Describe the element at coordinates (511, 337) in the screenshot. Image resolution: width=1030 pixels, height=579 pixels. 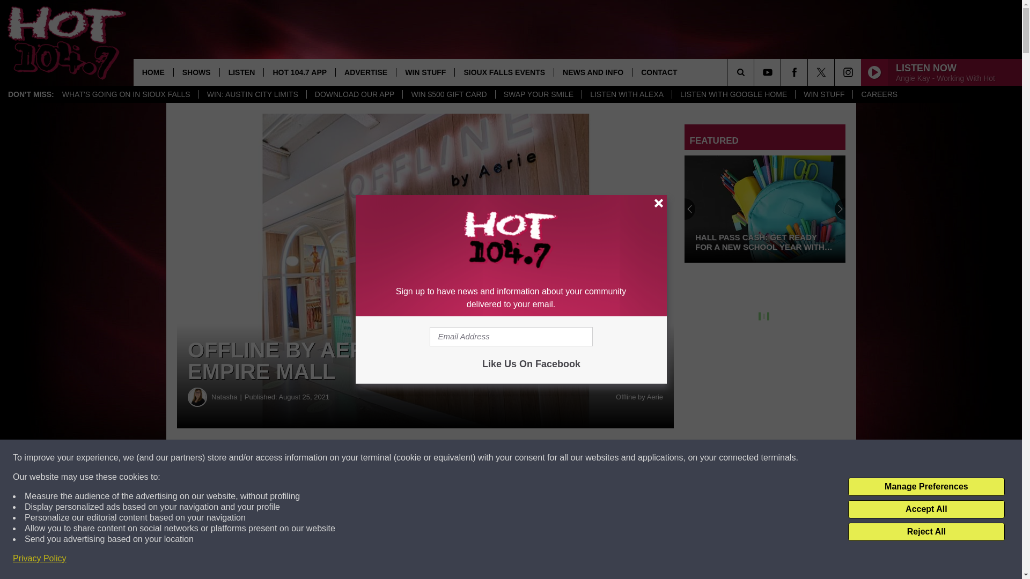
I see `Email Address` at that location.